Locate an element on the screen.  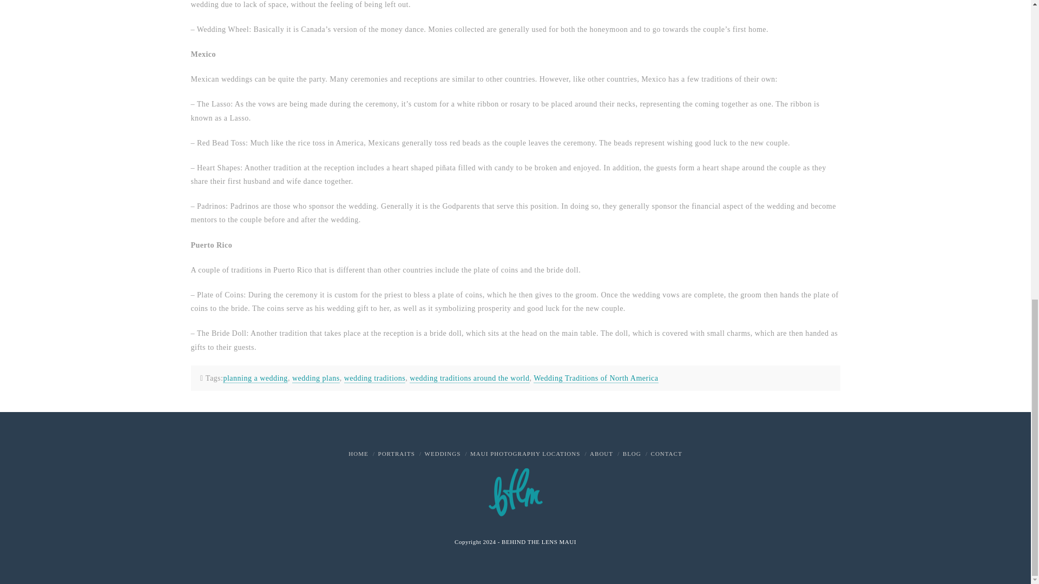
planning a wedding is located at coordinates (255, 379).